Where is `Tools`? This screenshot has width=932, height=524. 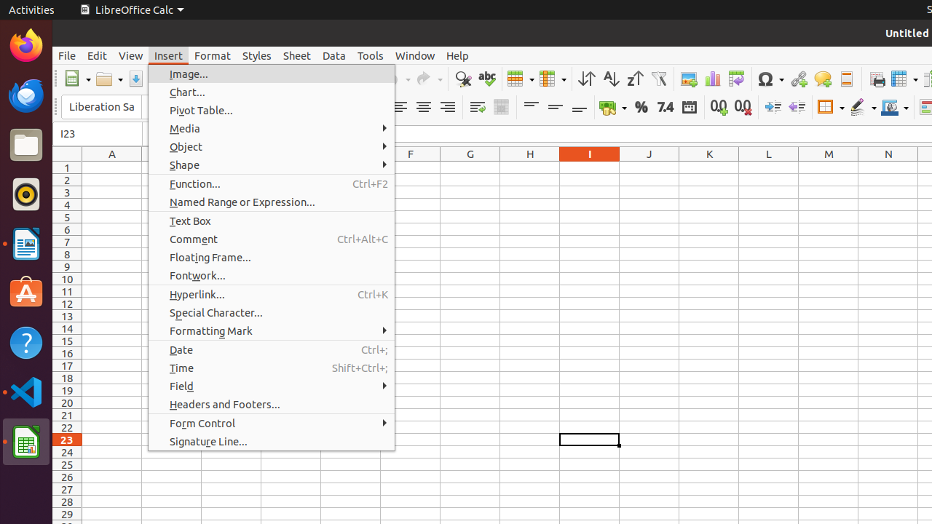 Tools is located at coordinates (371, 55).